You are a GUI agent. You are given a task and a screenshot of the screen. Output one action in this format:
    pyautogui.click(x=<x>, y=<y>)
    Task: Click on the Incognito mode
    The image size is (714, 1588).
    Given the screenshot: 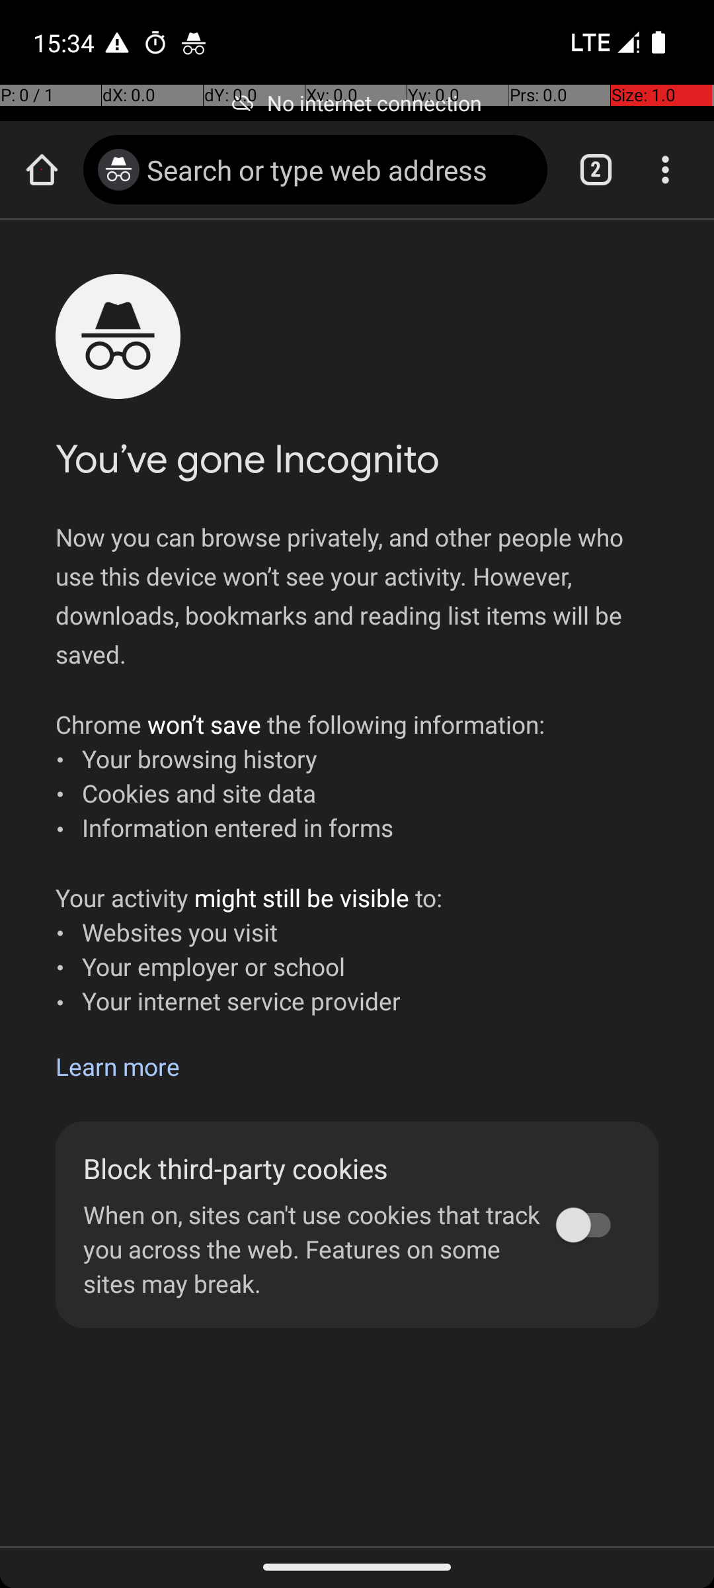 What is the action you would take?
    pyautogui.click(x=119, y=169)
    